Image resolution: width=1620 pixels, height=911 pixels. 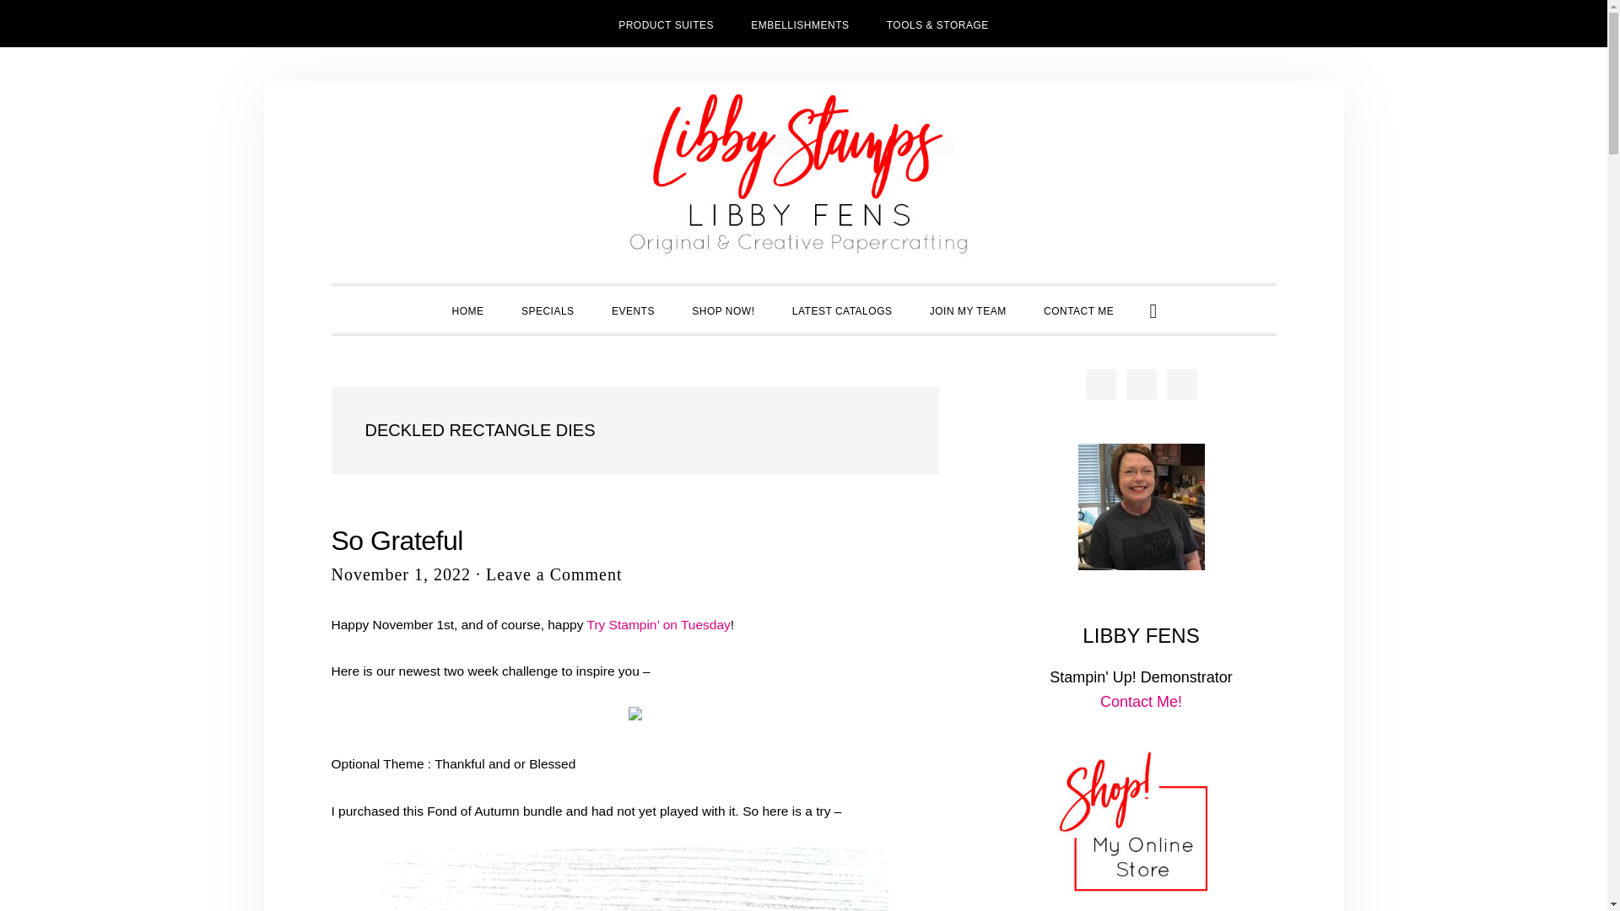 I want to click on SPECIALS, so click(x=547, y=310).